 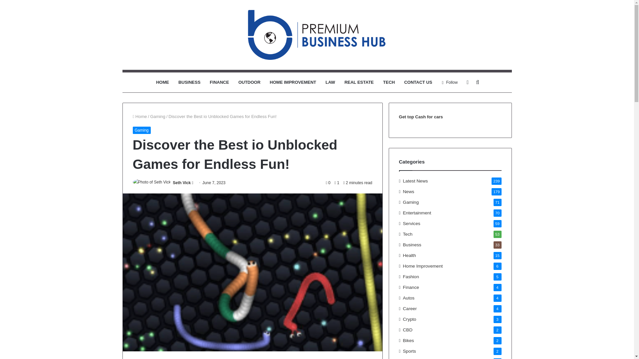 I want to click on LAW, so click(x=330, y=82).